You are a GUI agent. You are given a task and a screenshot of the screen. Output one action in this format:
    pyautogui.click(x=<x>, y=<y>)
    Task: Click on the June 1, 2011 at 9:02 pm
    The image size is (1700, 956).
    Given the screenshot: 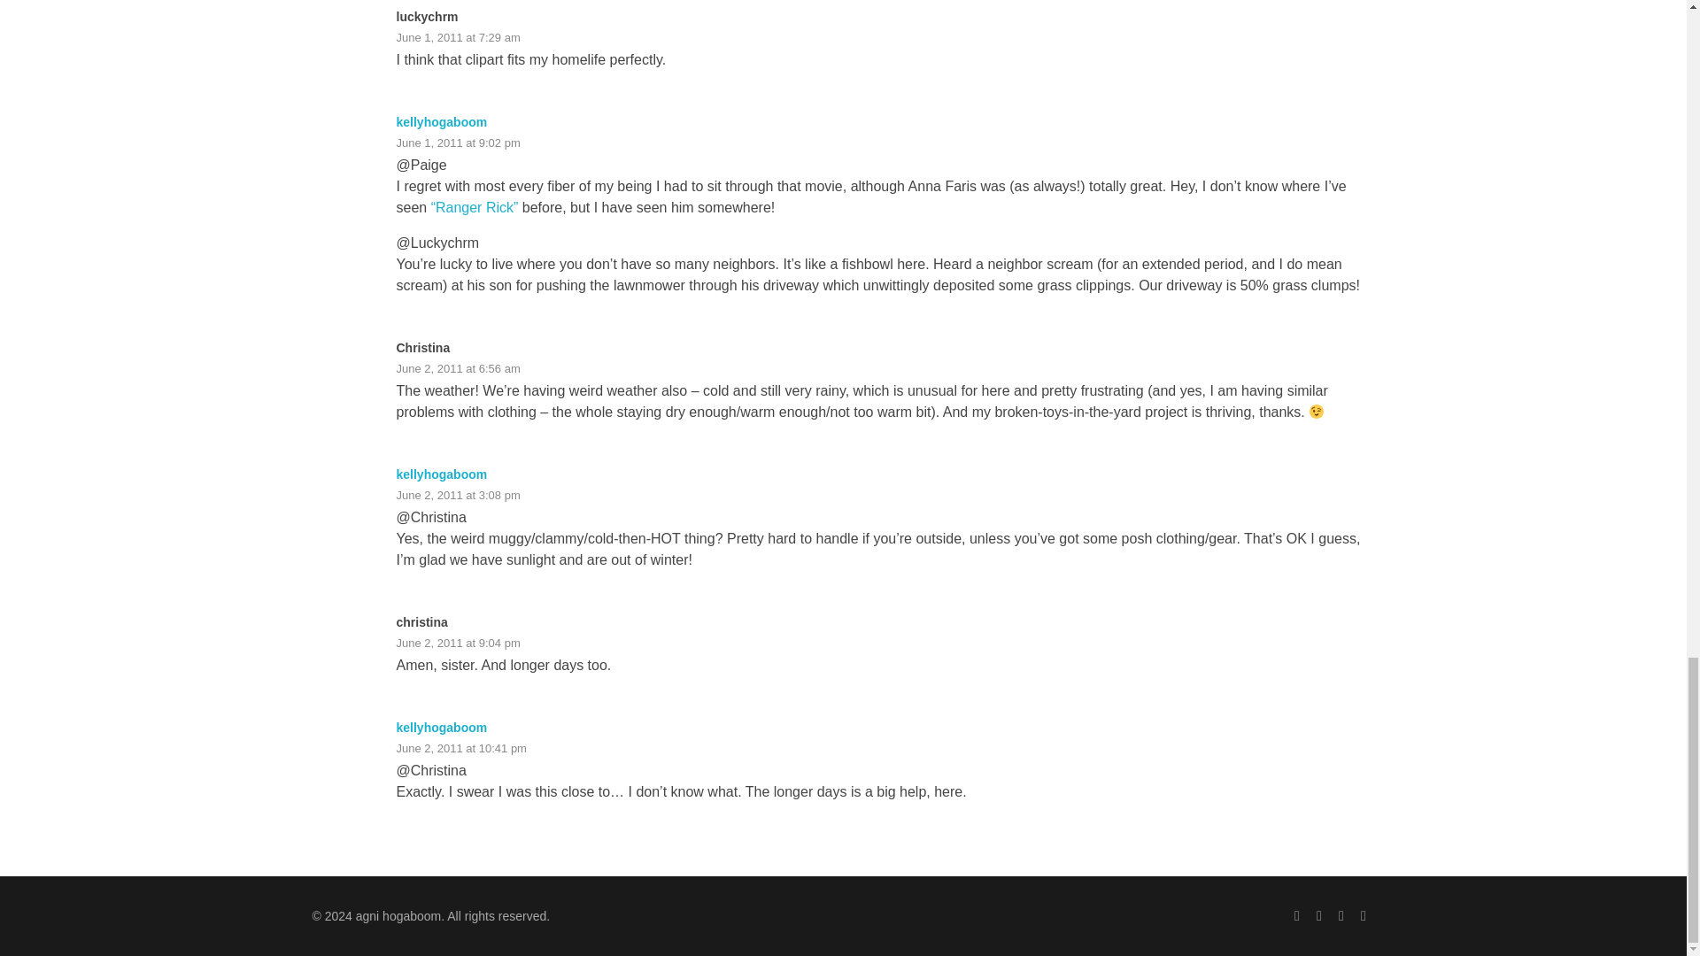 What is the action you would take?
    pyautogui.click(x=458, y=143)
    